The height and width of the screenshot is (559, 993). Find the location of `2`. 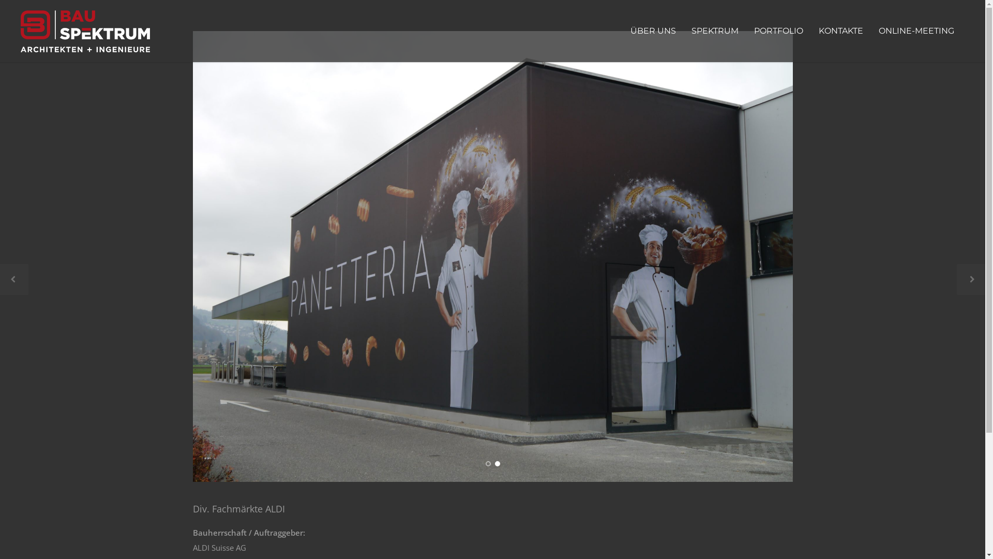

2 is located at coordinates (497, 464).